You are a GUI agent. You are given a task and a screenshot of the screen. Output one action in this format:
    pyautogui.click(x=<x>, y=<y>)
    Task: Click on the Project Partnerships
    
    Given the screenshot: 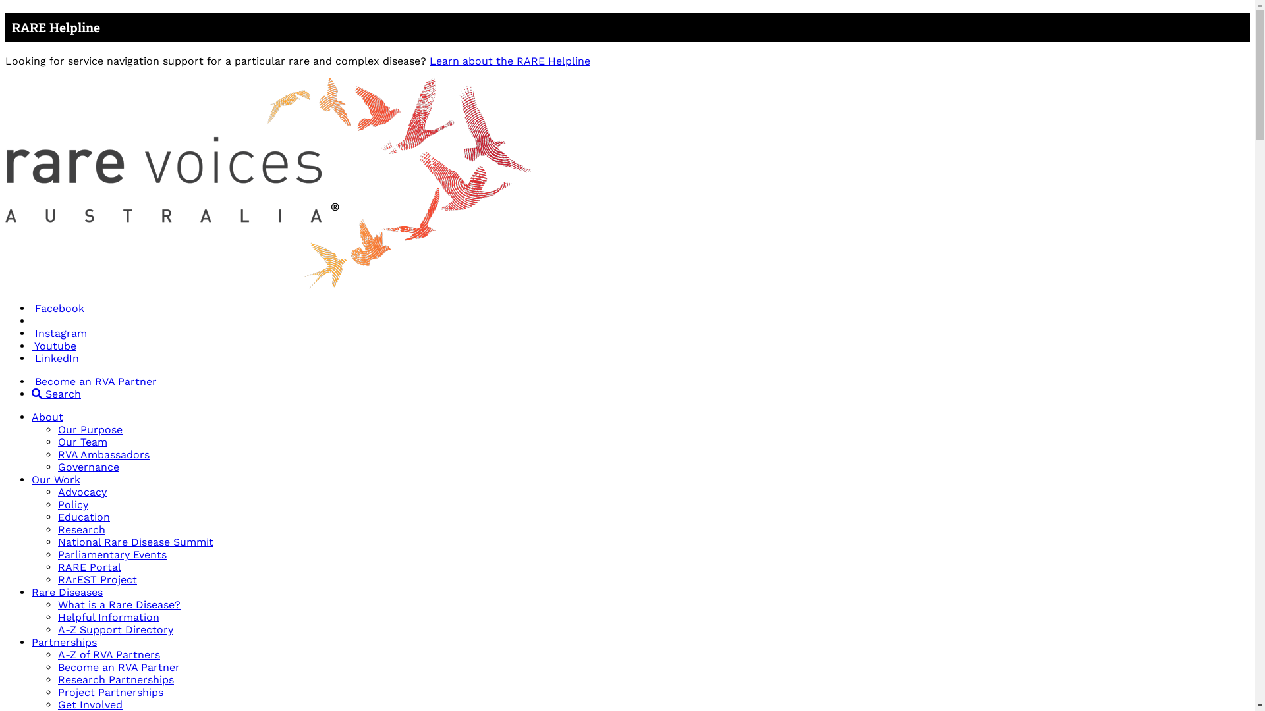 What is the action you would take?
    pyautogui.click(x=111, y=693)
    